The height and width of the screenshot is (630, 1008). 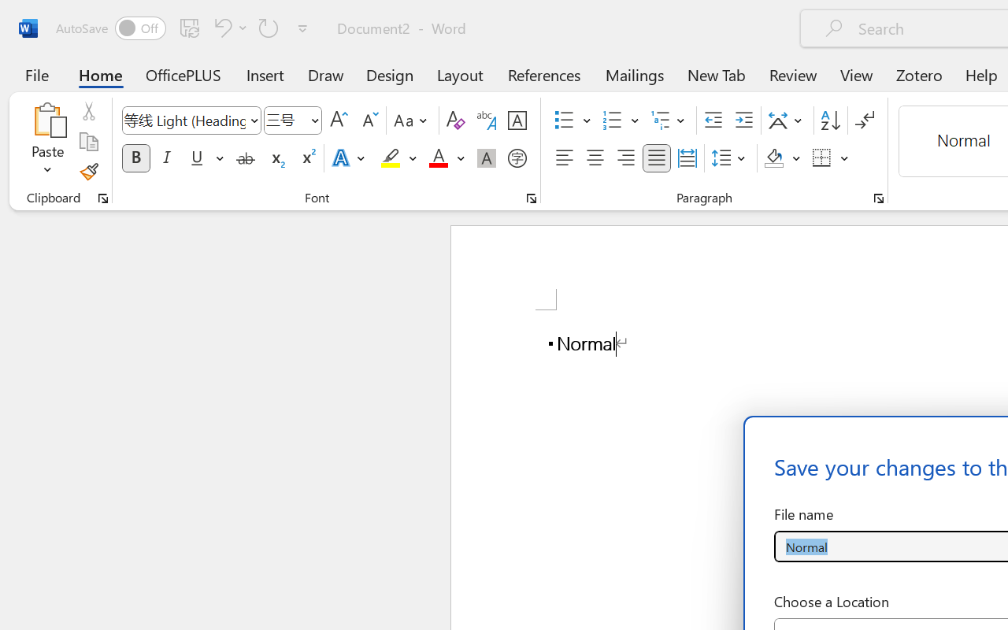 What do you see at coordinates (787, 120) in the screenshot?
I see `Asian Layout` at bounding box center [787, 120].